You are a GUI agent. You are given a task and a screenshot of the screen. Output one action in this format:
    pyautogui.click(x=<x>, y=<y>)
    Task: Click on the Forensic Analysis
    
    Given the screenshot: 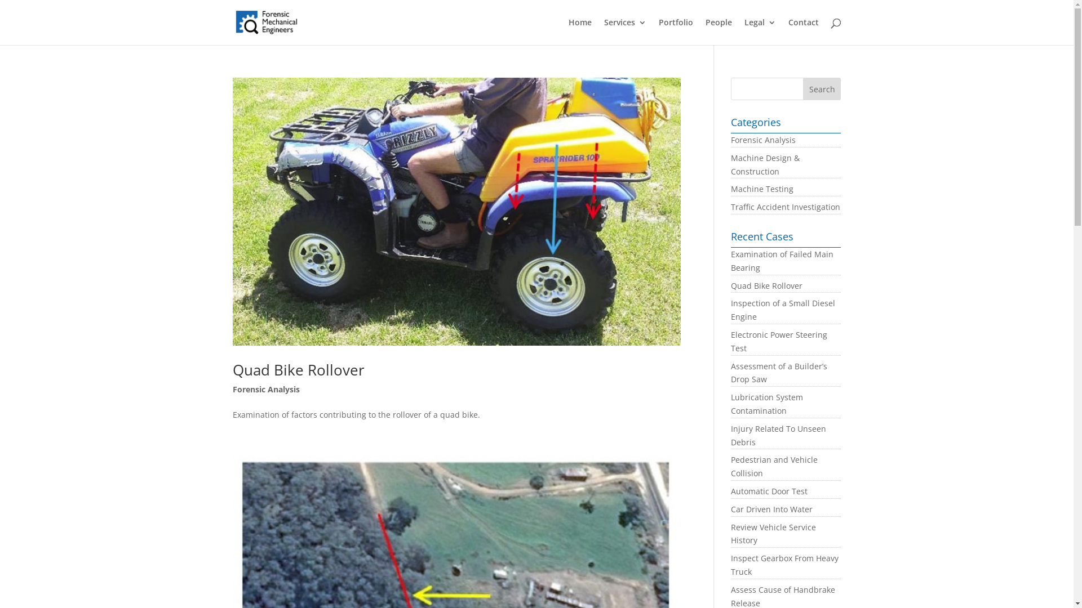 What is the action you would take?
    pyautogui.click(x=763, y=140)
    